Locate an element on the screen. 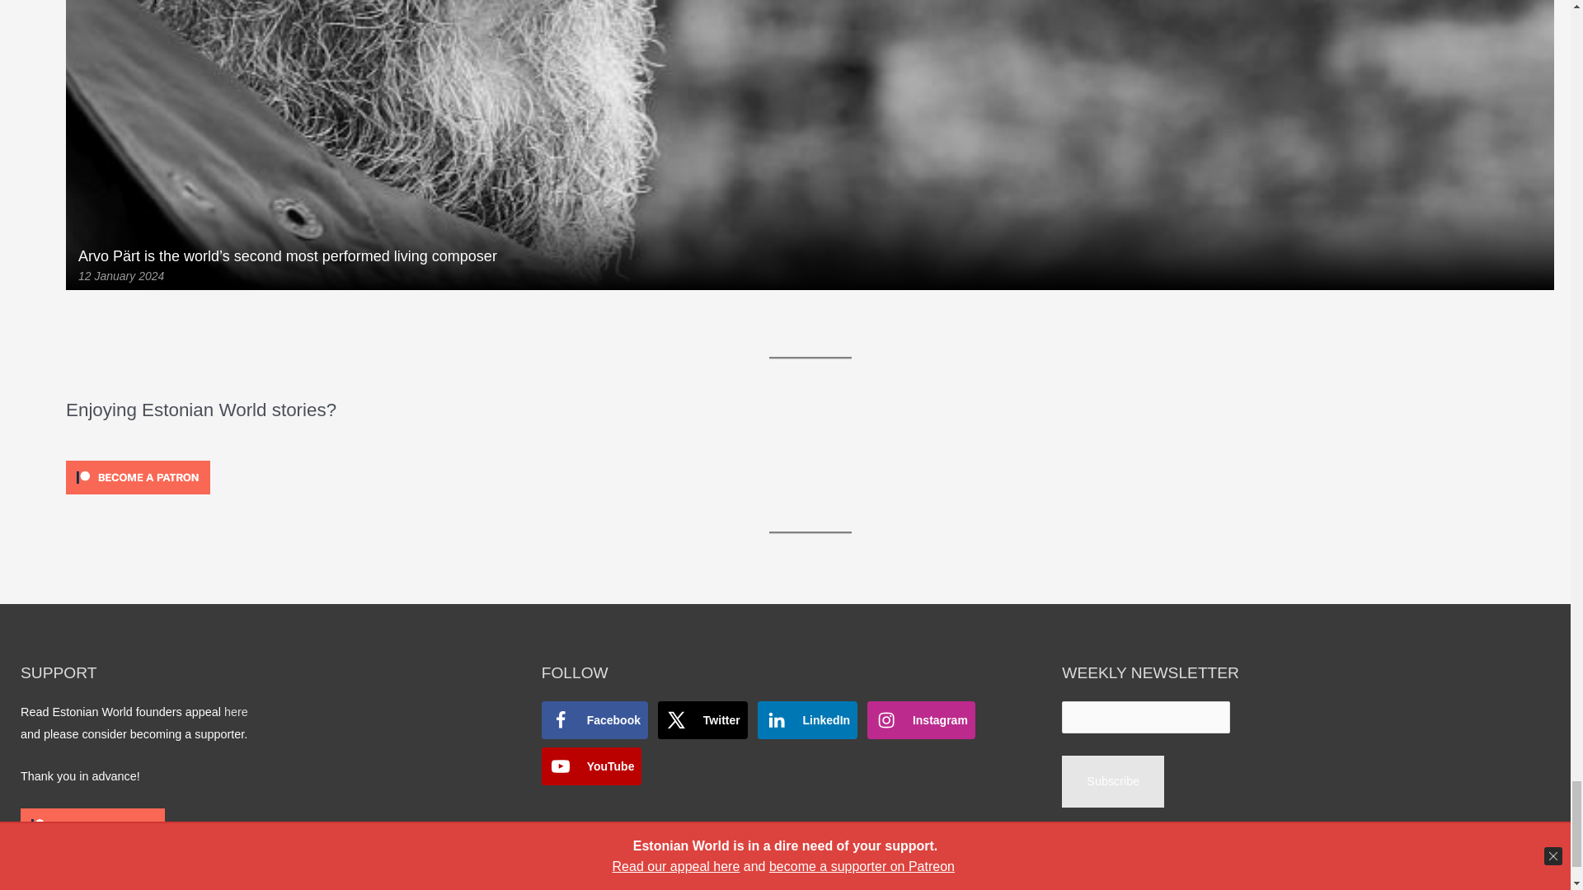 The image size is (1583, 890). Follow on Facebook is located at coordinates (594, 720).